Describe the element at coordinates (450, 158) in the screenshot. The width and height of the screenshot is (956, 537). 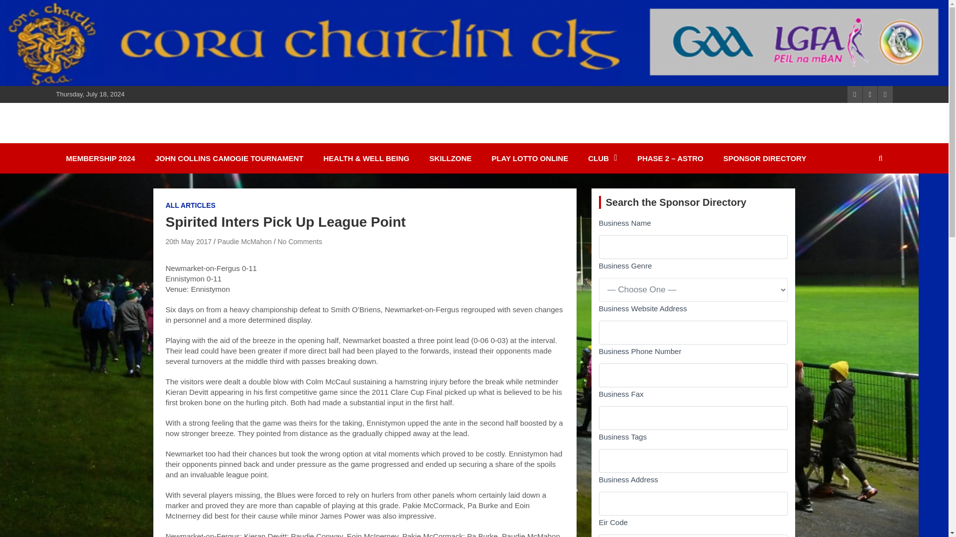
I see `SKILLZONE` at that location.